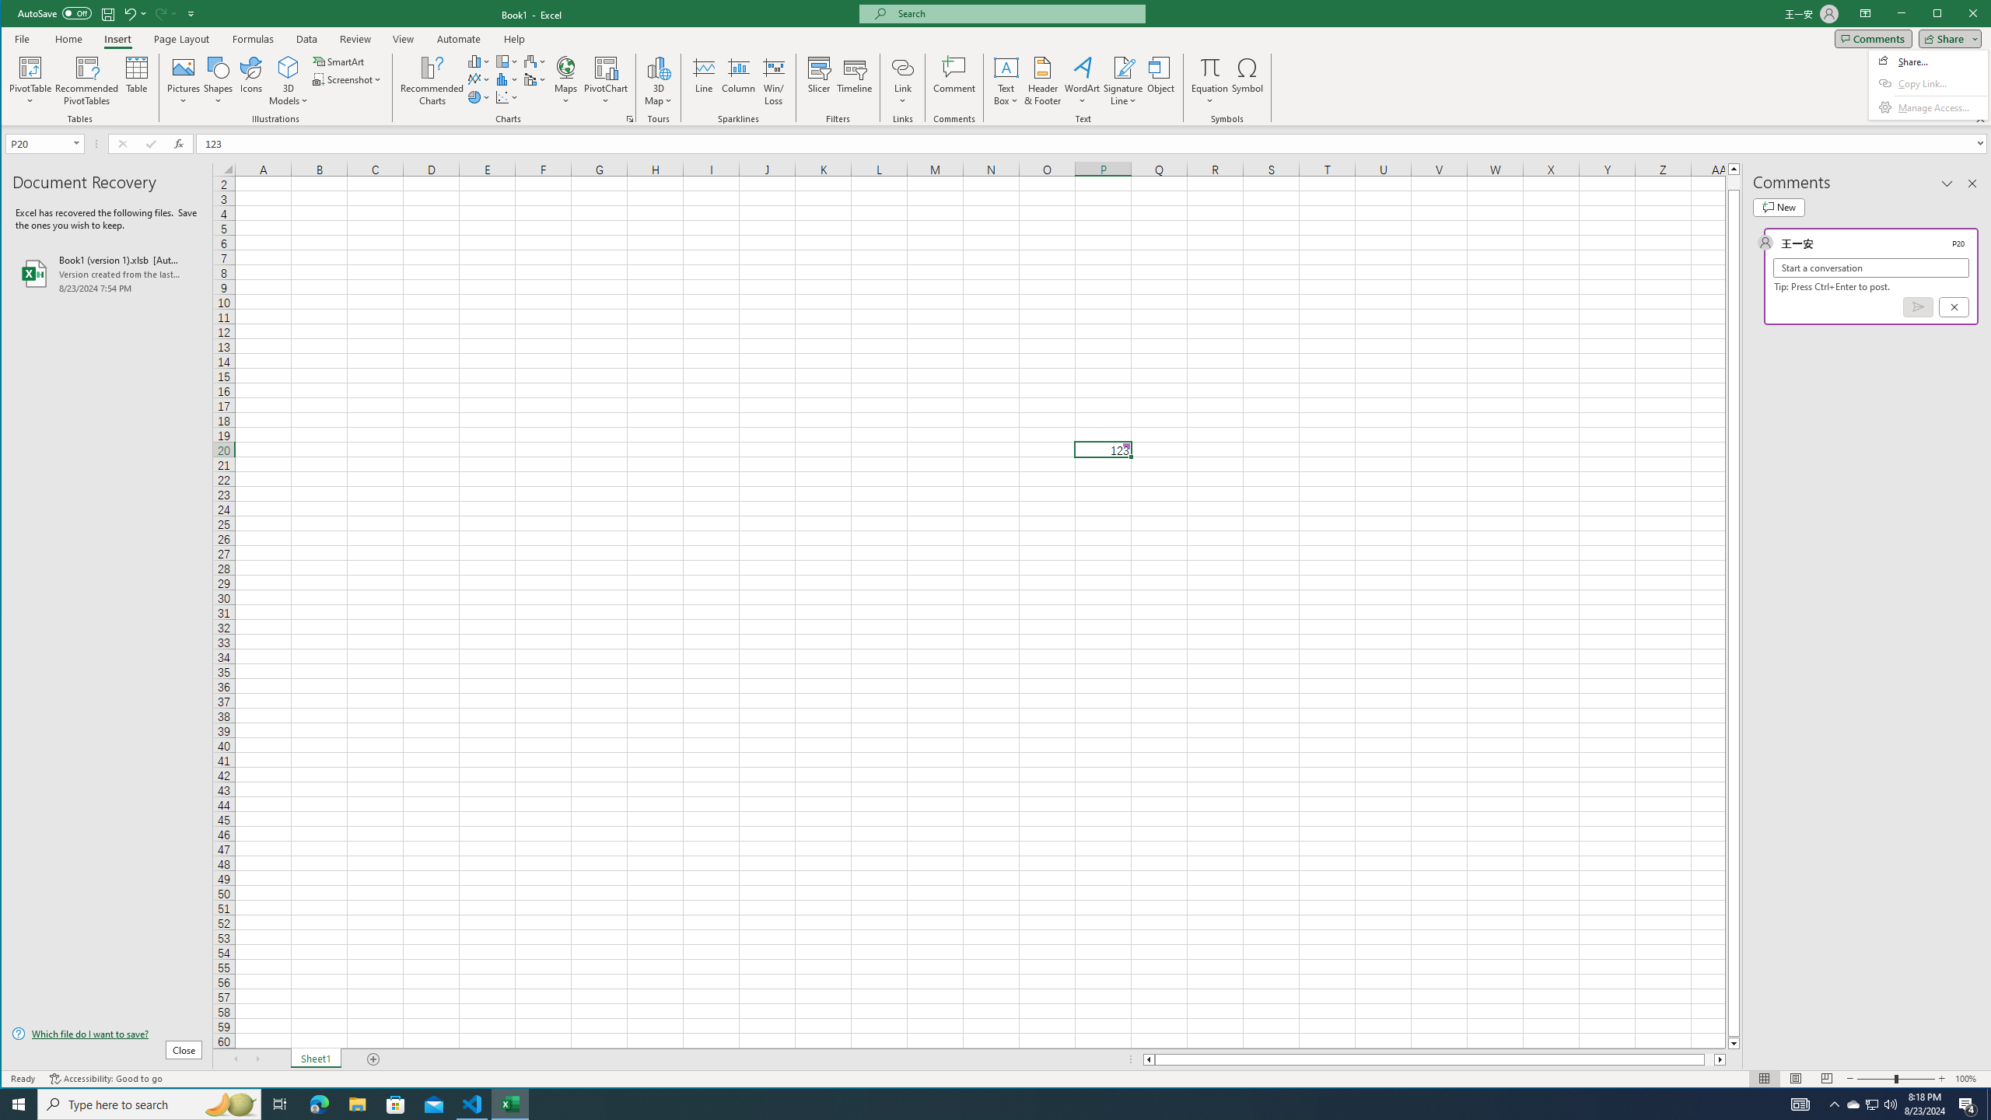  I want to click on Notification Chevron, so click(1873, 1104).